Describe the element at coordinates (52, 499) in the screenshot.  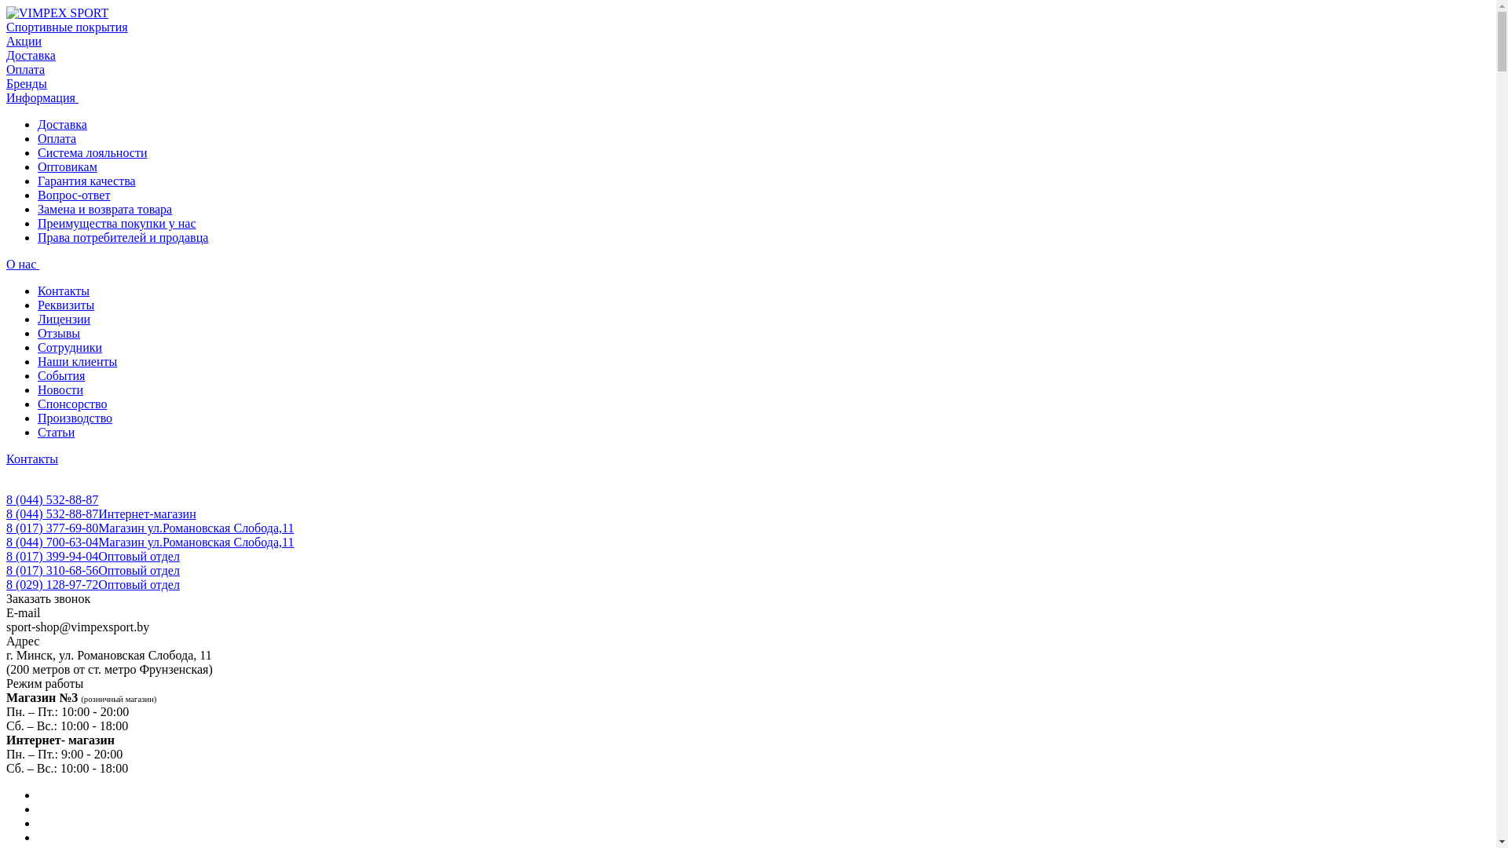
I see `8 (044) 532-88-87` at that location.